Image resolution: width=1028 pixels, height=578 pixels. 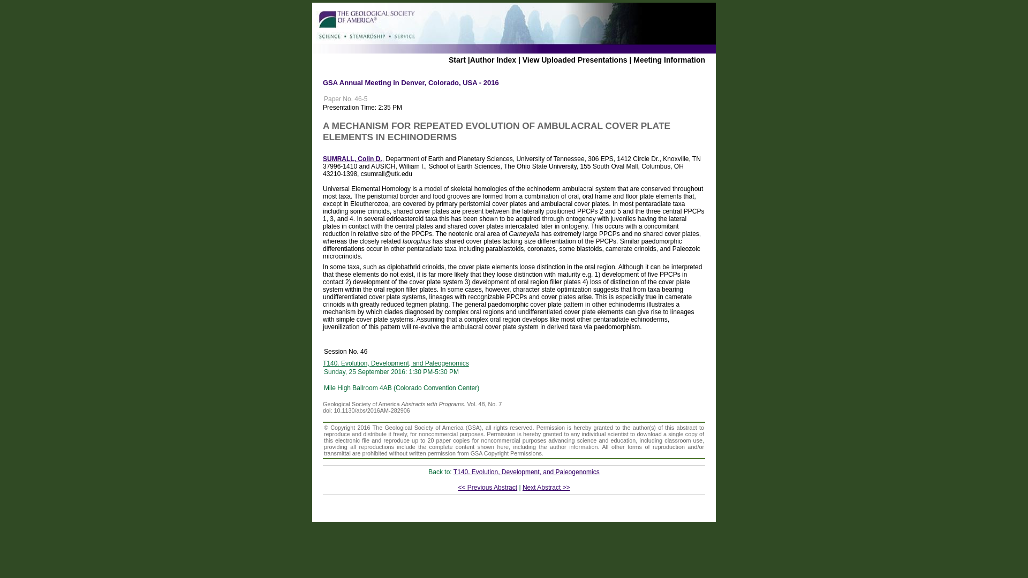 I want to click on T140. Evolution, Development, and Paleogenomics, so click(x=526, y=471).